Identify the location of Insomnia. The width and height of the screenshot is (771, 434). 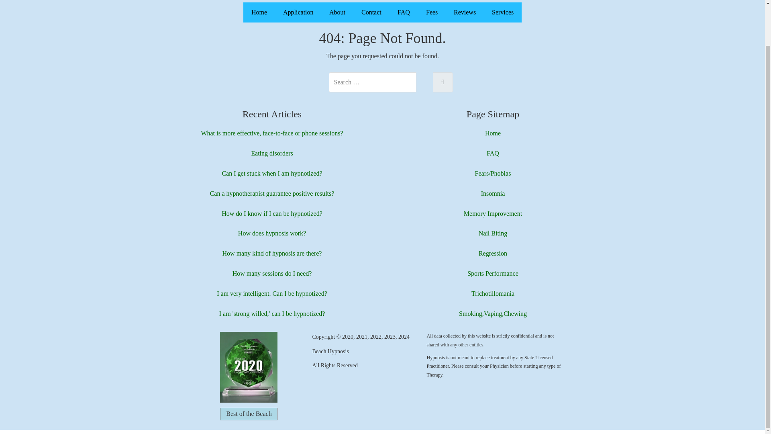
(493, 194).